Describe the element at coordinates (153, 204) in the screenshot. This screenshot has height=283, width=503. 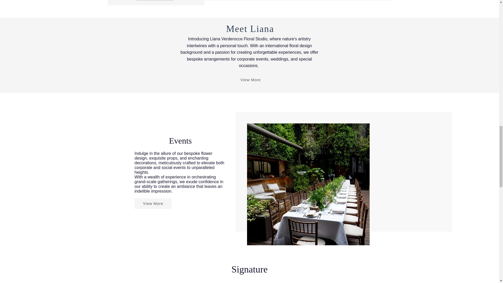
I see `View More` at that location.